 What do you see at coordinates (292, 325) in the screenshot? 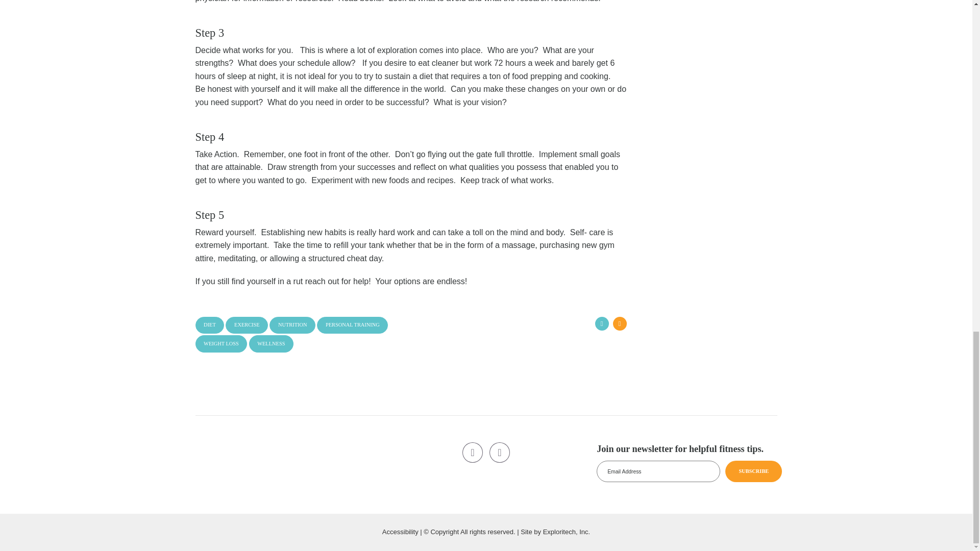
I see `NUTRITION` at bounding box center [292, 325].